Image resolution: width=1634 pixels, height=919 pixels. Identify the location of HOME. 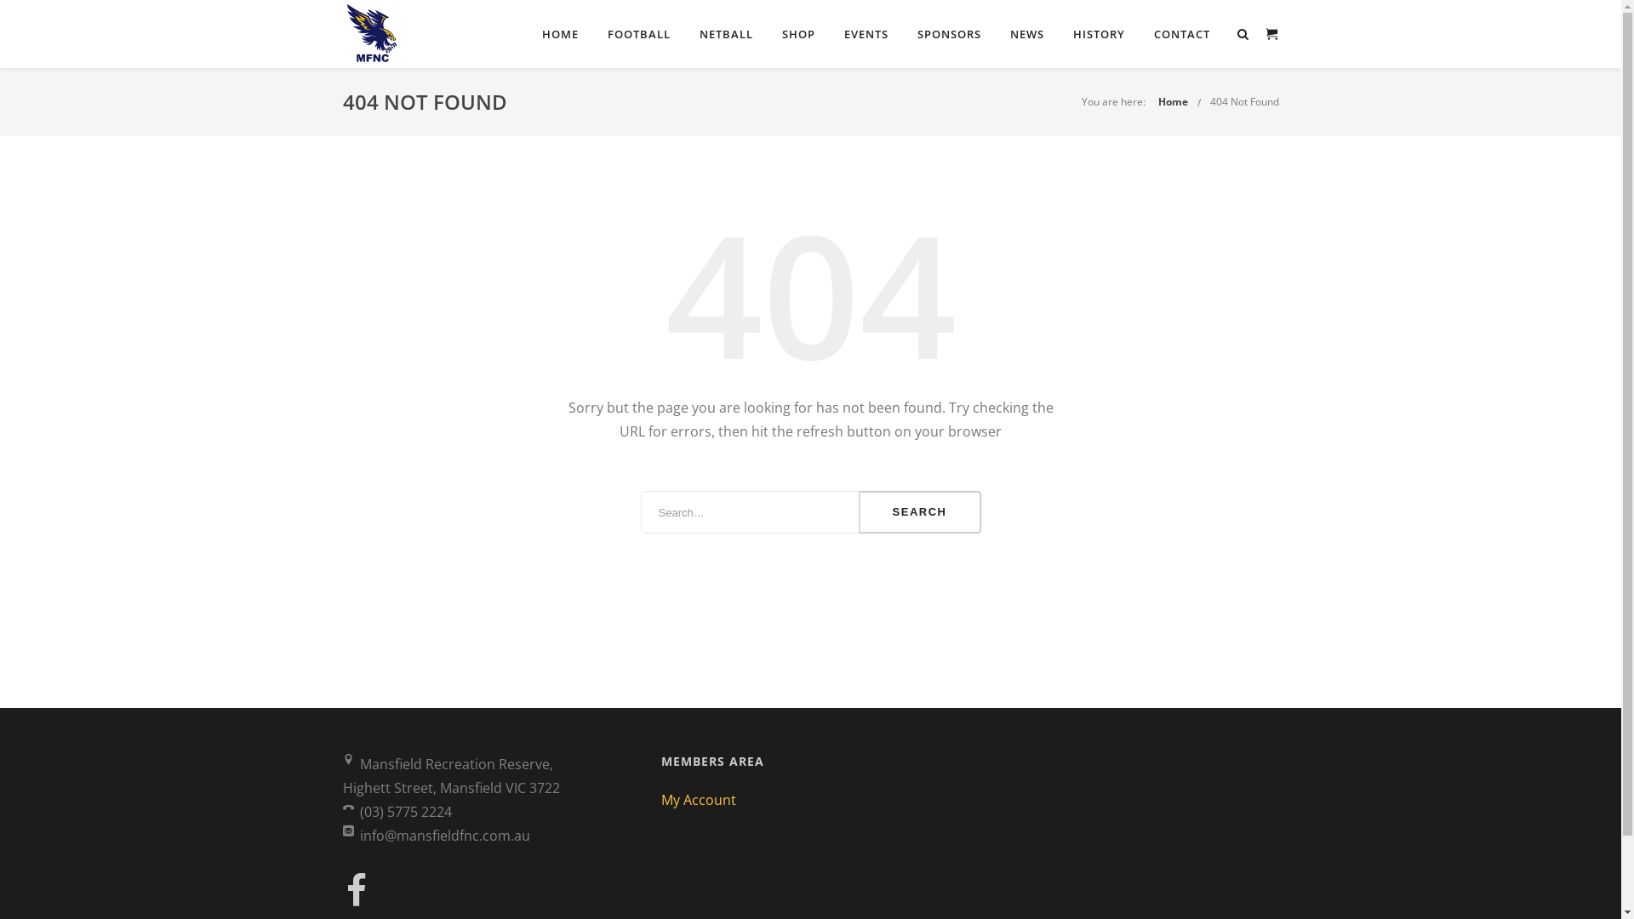
(560, 34).